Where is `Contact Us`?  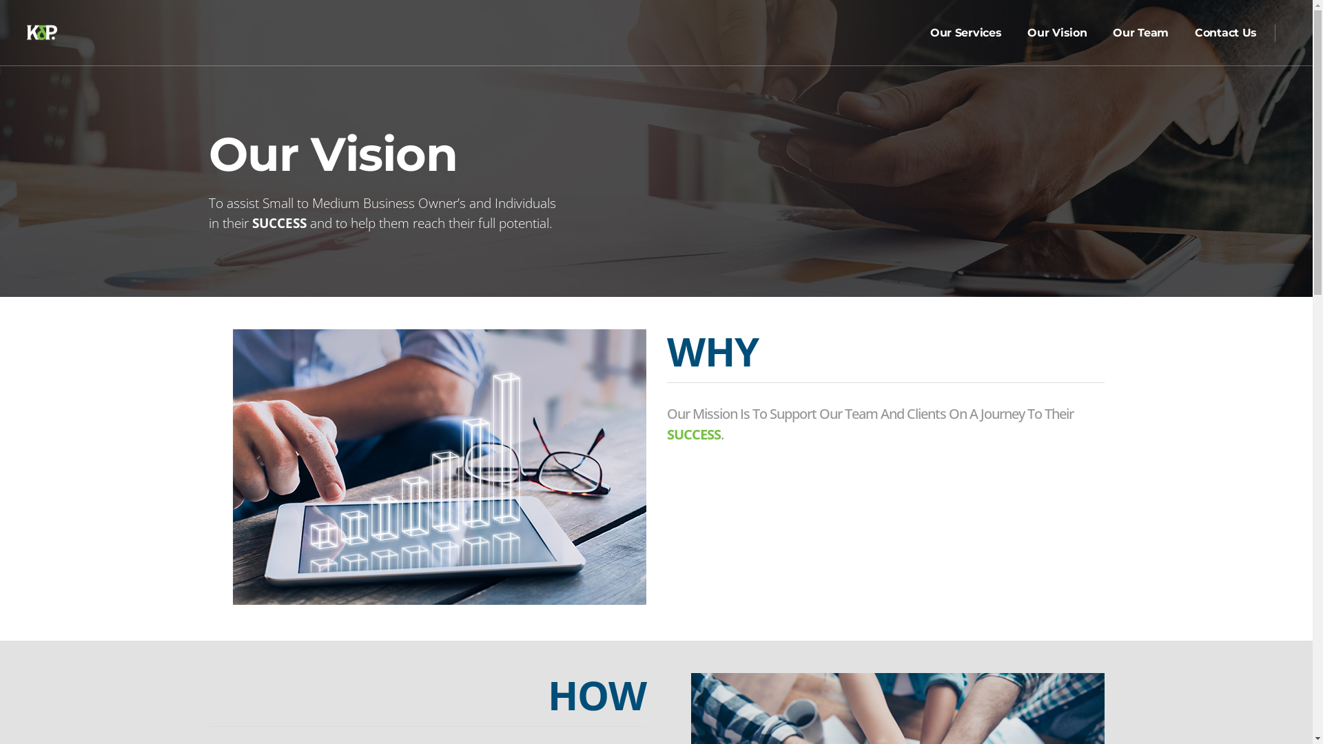
Contact Us is located at coordinates (1226, 33).